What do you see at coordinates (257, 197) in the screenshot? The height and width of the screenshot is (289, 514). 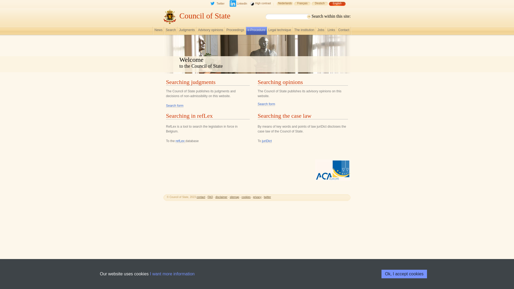 I see `privacy` at bounding box center [257, 197].